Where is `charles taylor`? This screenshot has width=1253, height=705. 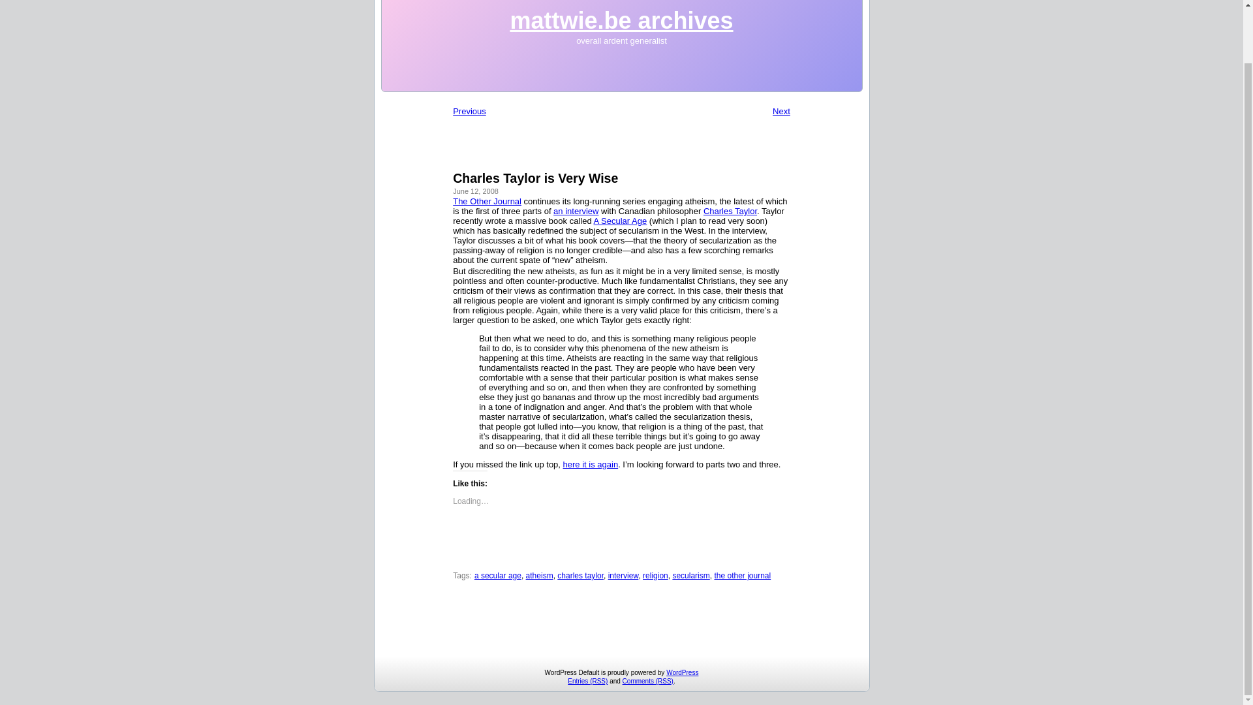
charles taylor is located at coordinates (581, 575).